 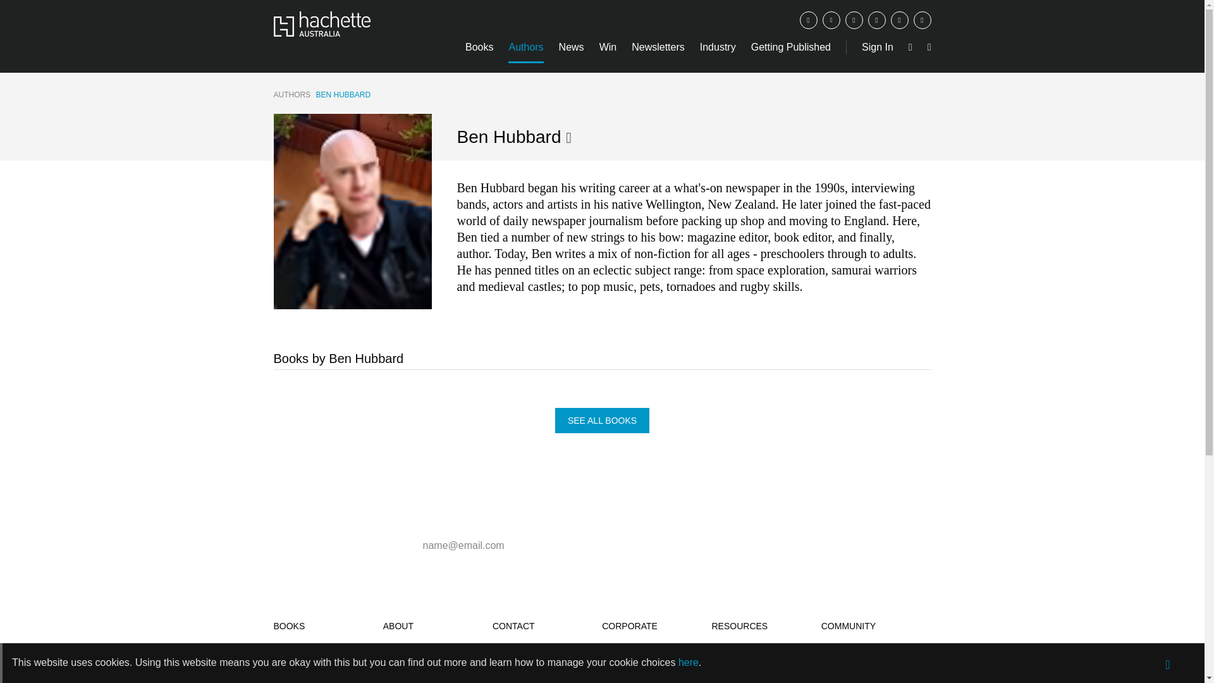 What do you see at coordinates (718, 47) in the screenshot?
I see `Industry` at bounding box center [718, 47].